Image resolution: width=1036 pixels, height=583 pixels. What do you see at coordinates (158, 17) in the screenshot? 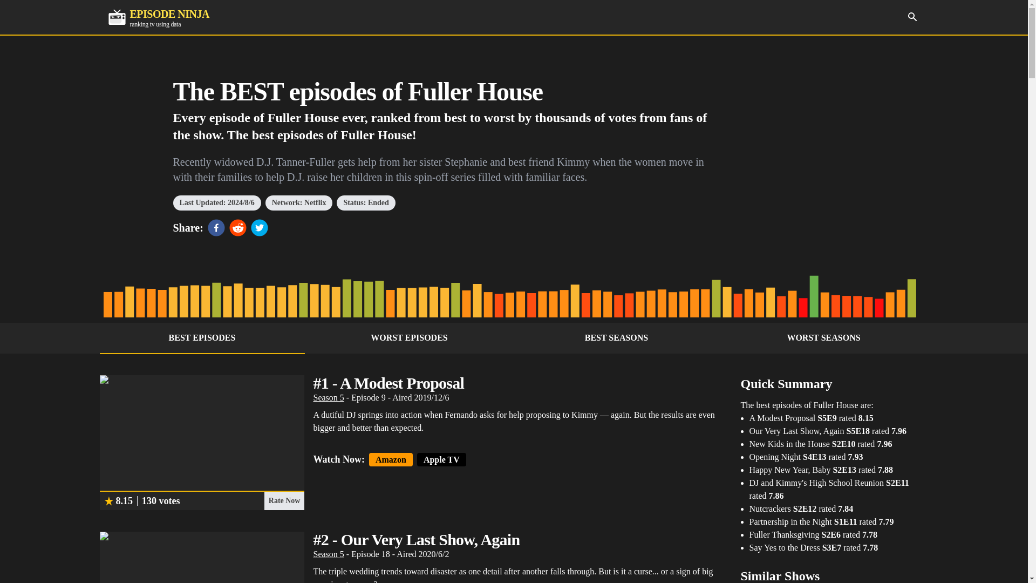
I see `BEST SEASONS` at bounding box center [158, 17].